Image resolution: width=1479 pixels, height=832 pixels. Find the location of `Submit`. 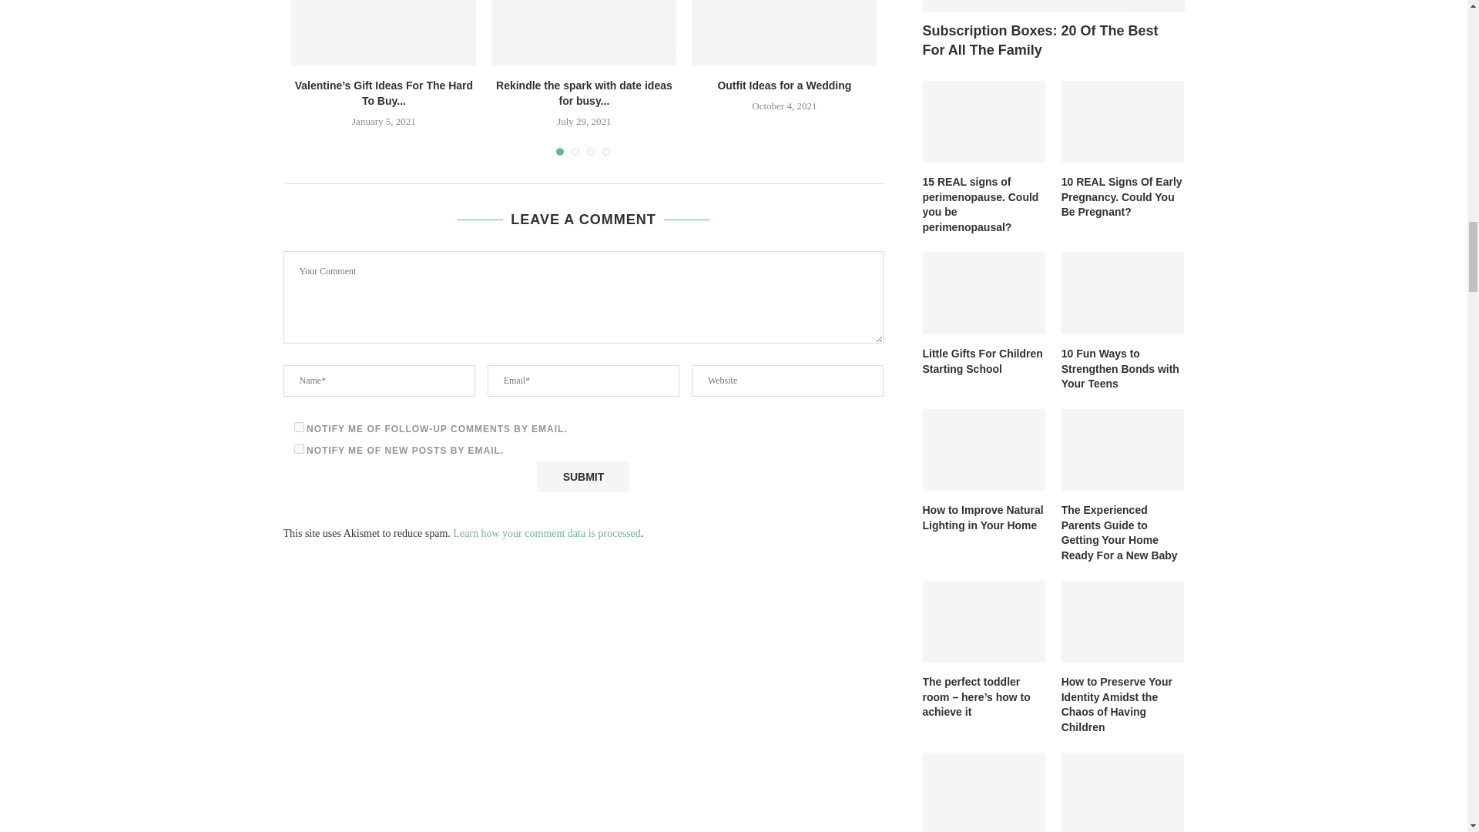

Submit is located at coordinates (582, 477).